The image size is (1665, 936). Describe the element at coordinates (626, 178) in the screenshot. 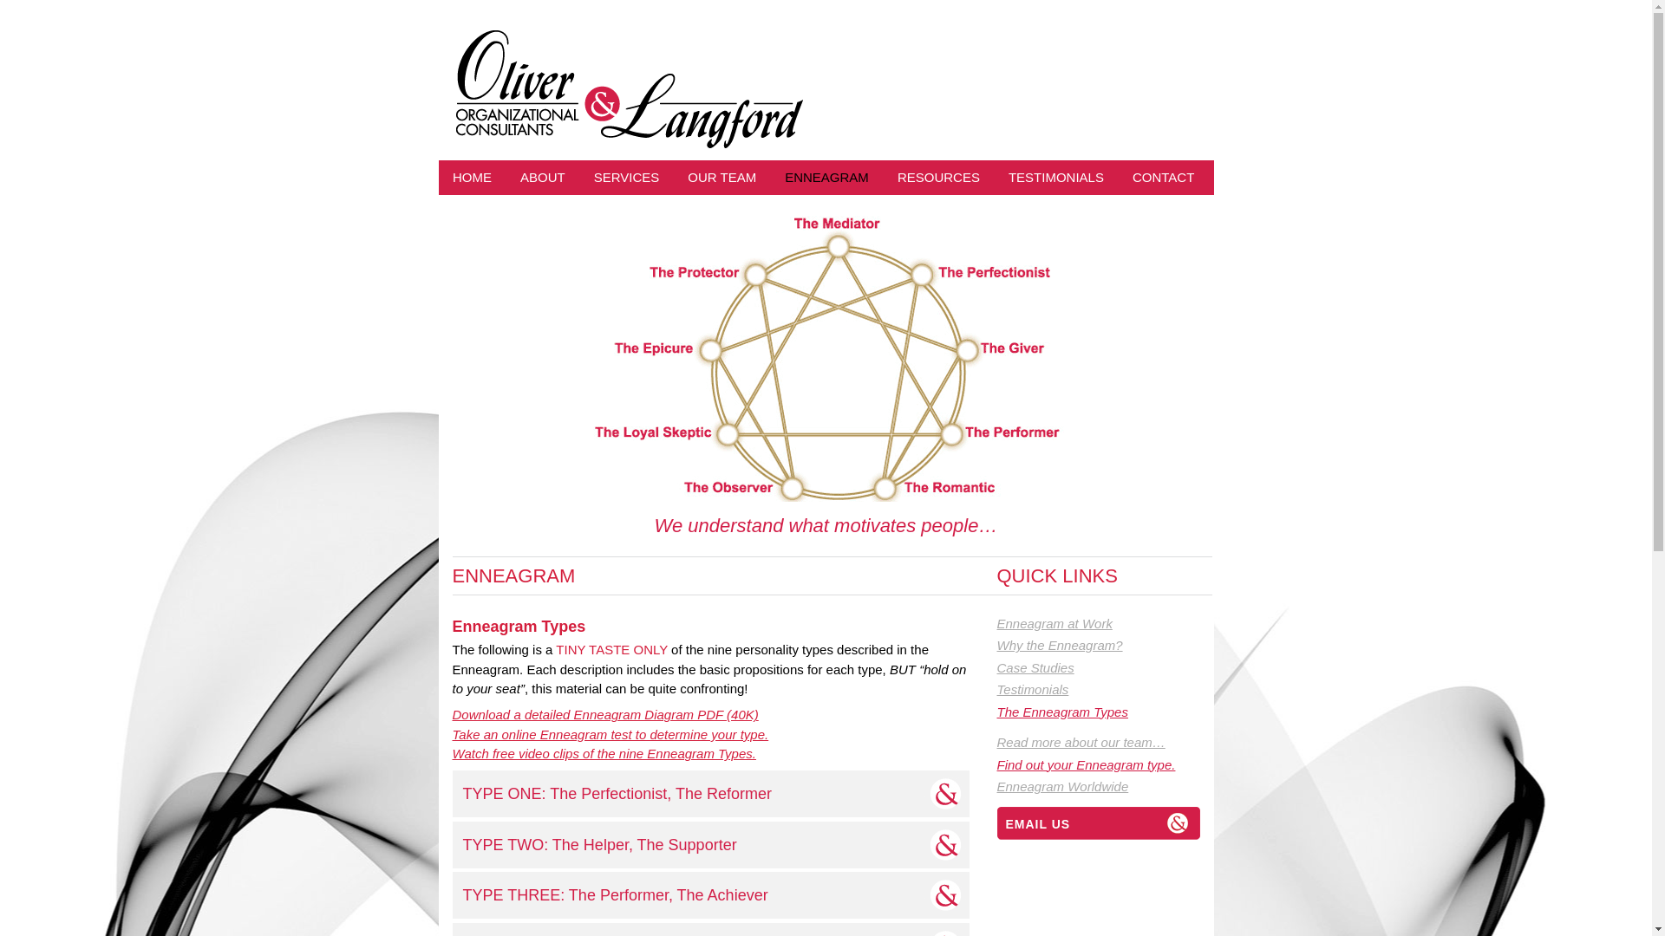

I see `SERVICES` at that location.